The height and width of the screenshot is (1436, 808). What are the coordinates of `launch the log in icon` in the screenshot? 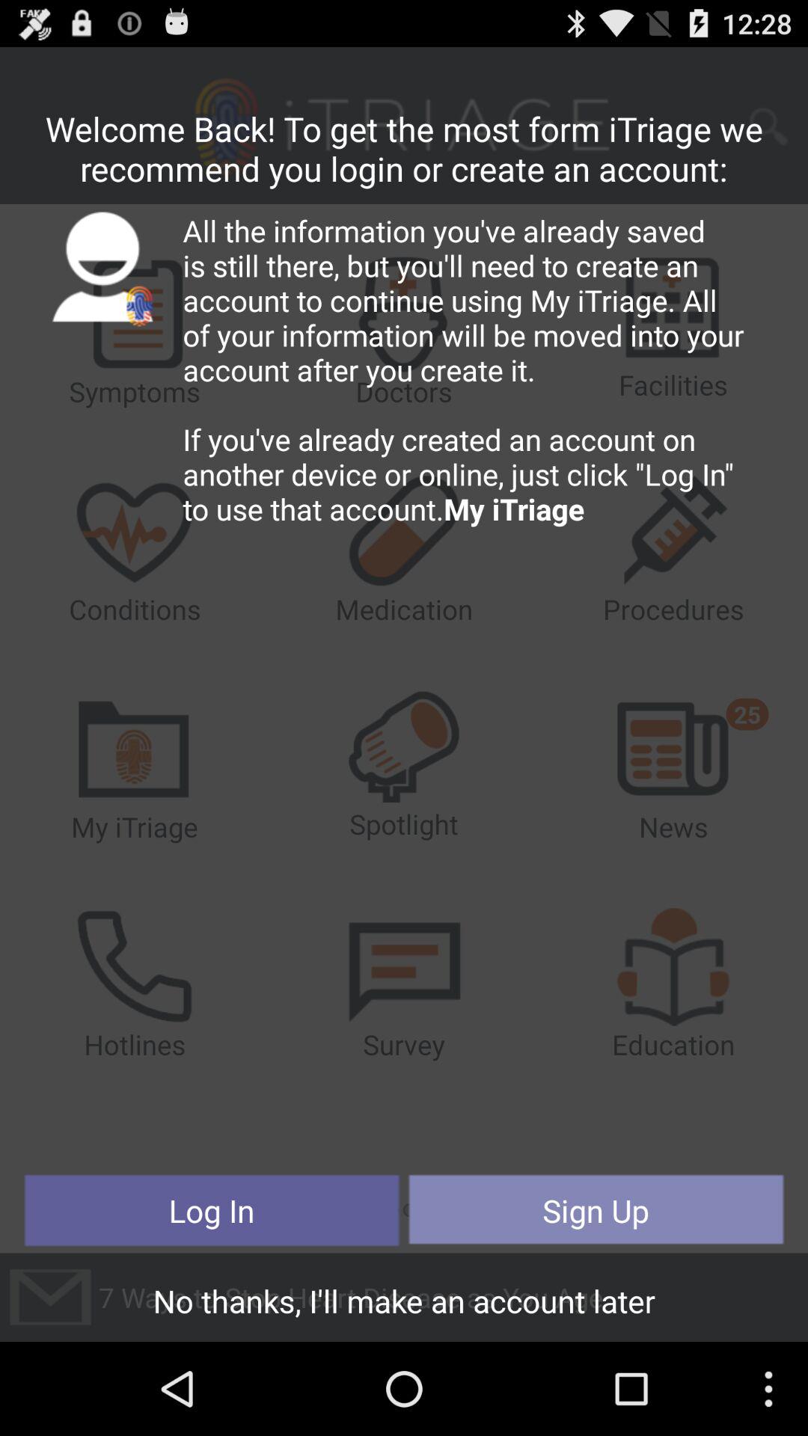 It's located at (212, 1210).